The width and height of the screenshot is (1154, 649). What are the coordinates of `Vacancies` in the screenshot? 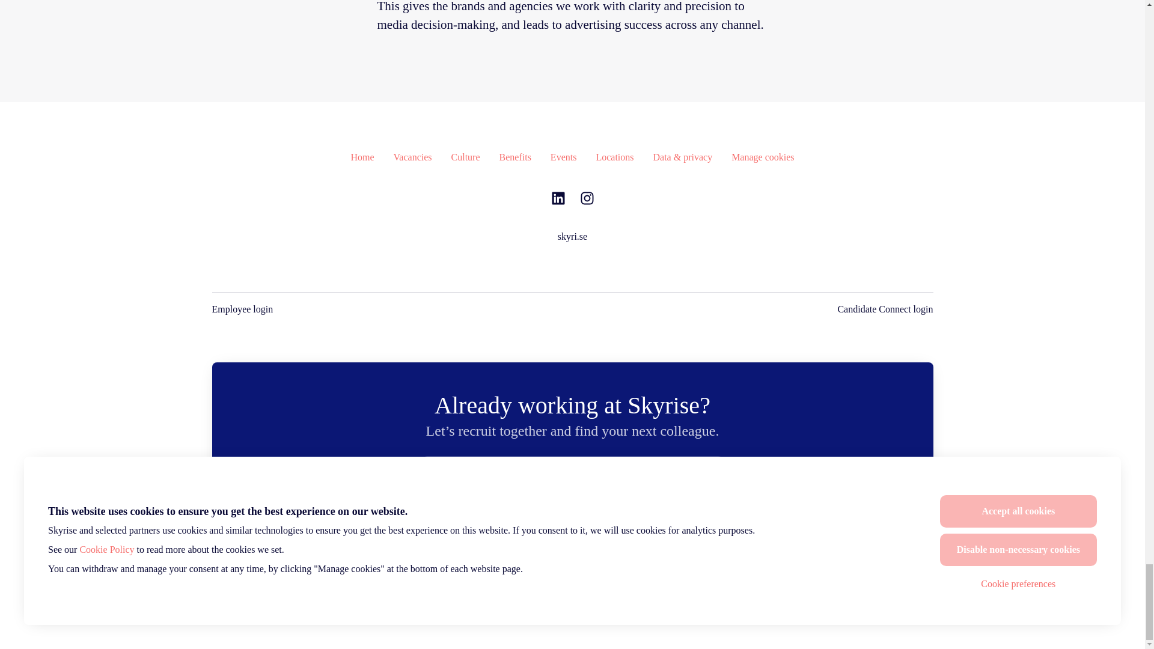 It's located at (413, 157).